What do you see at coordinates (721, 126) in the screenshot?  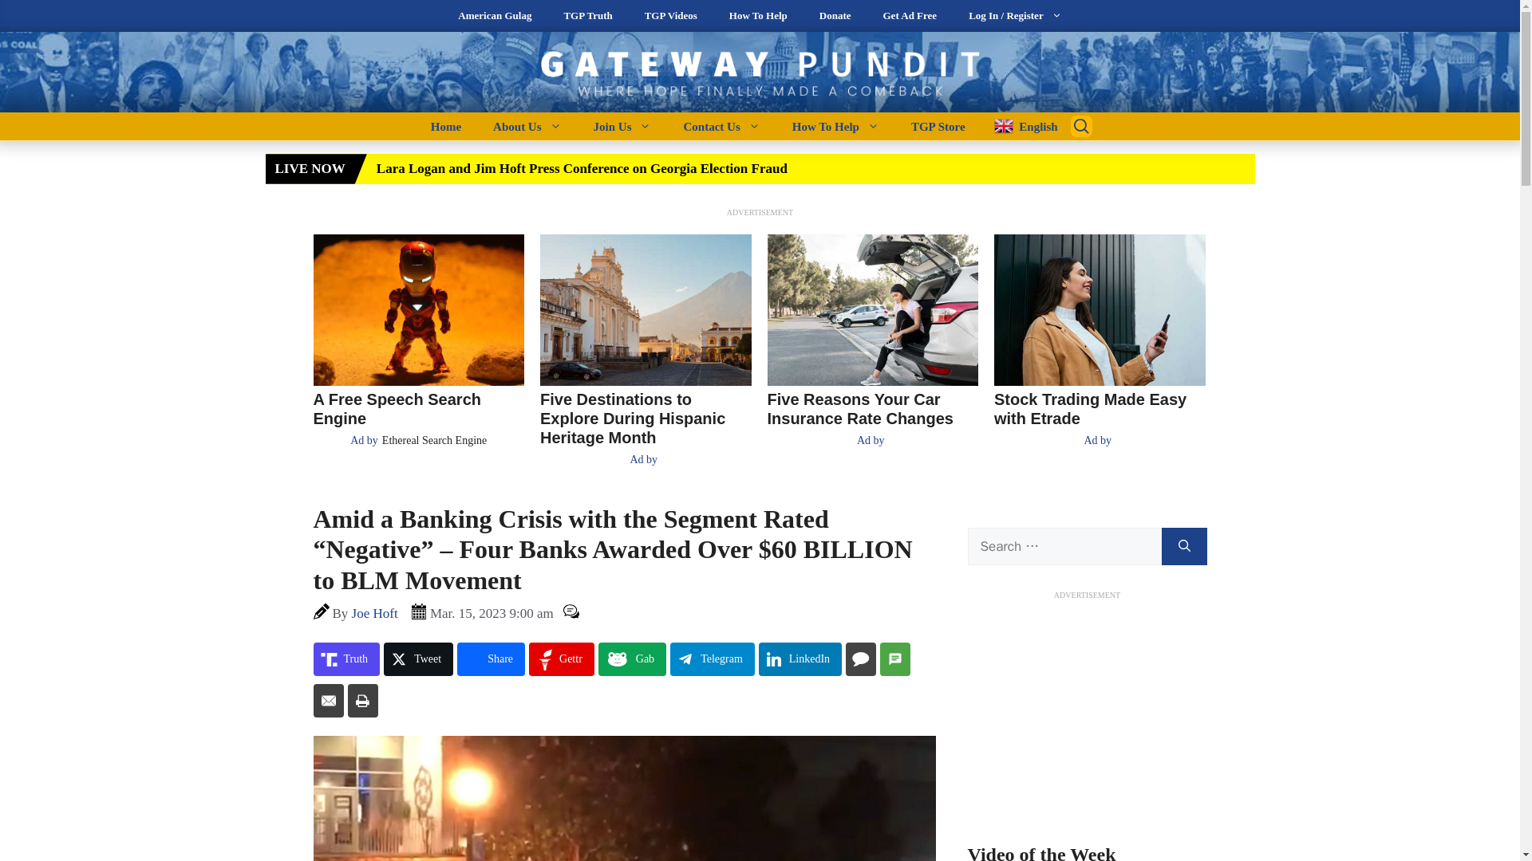 I see `Contact Us` at bounding box center [721, 126].